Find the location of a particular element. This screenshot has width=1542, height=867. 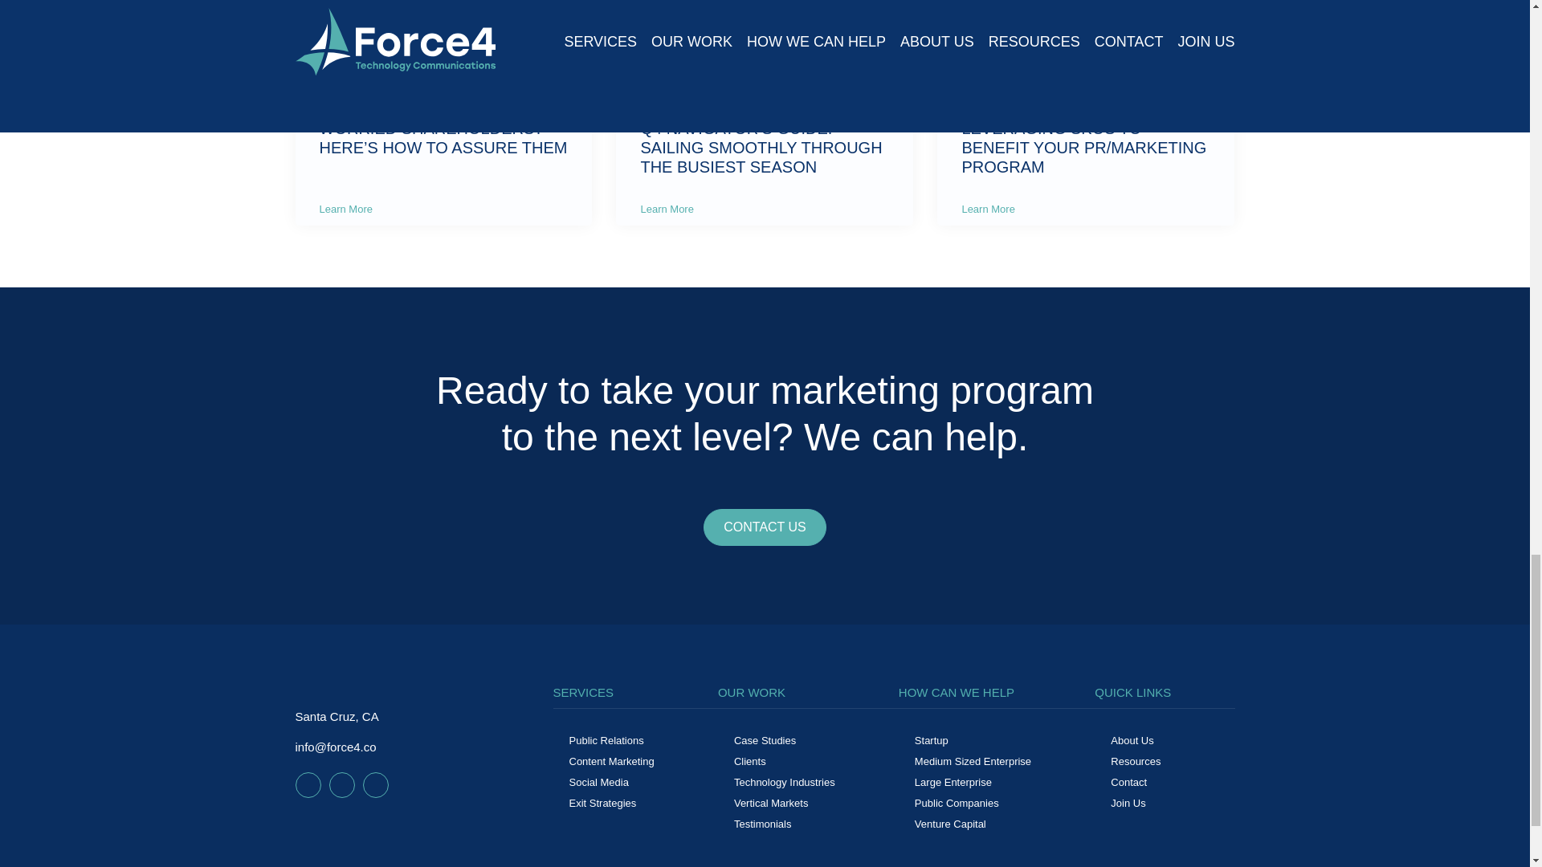

Public Relations is located at coordinates (606, 740).